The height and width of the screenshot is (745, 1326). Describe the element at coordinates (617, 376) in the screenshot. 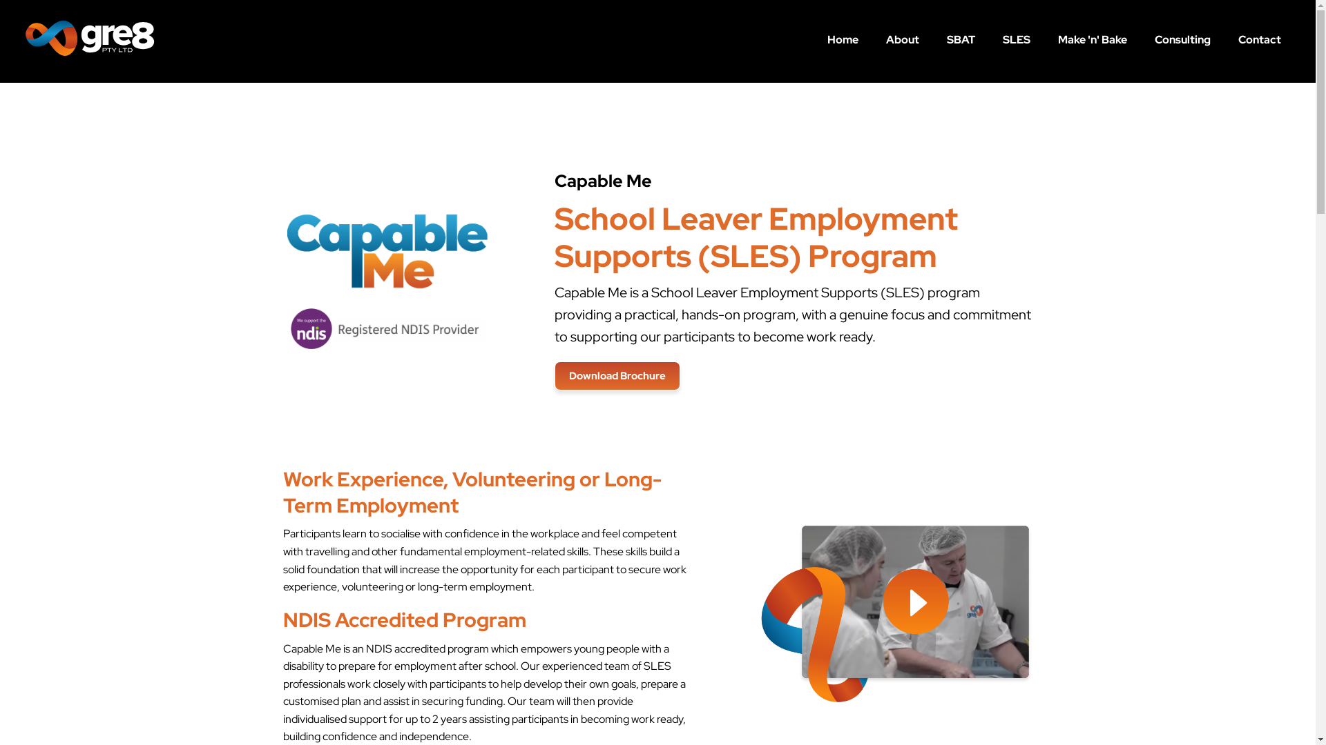

I see `Download Brochure` at that location.